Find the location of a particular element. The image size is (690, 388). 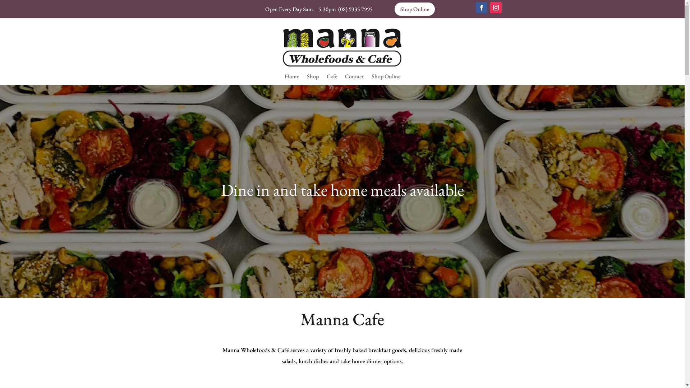

(08) 9335 7995 is located at coordinates (355, 9).